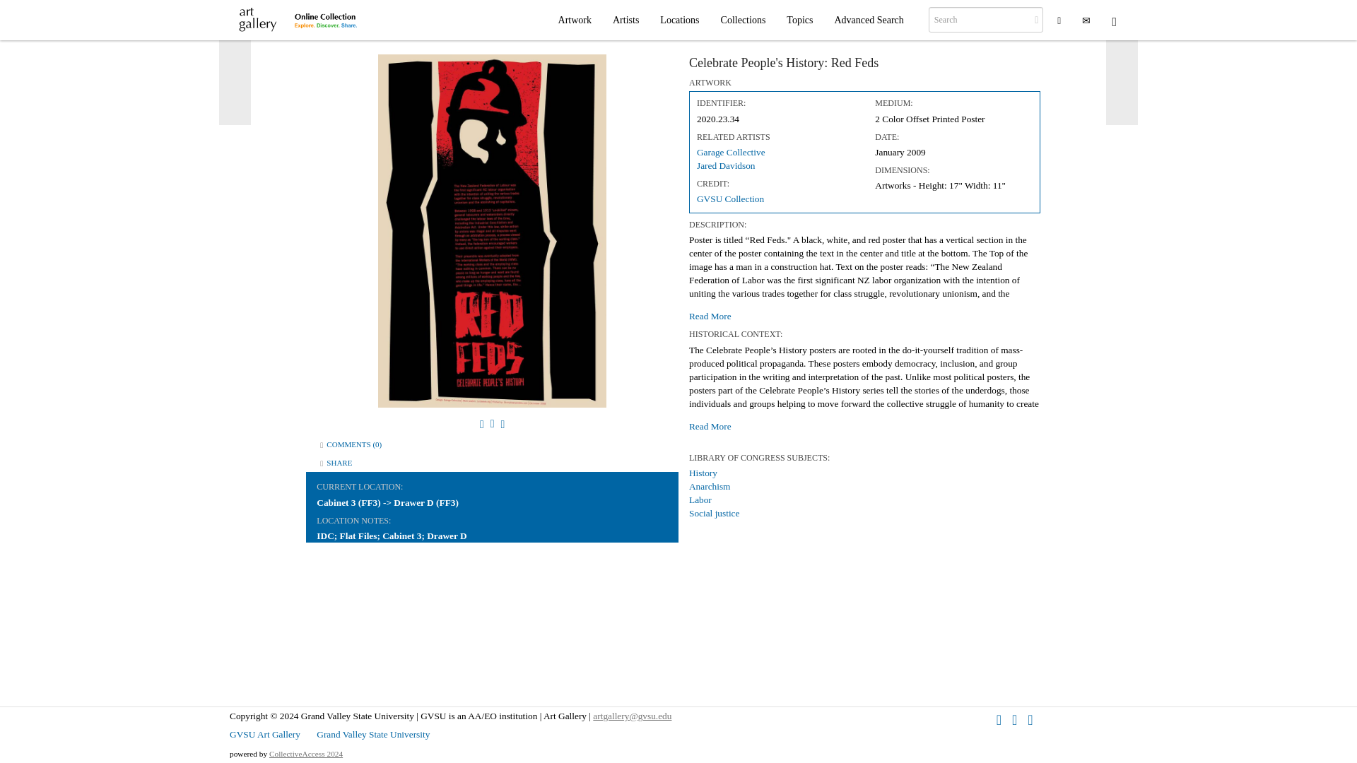 This screenshot has height=763, width=1357. What do you see at coordinates (626, 20) in the screenshot?
I see `Artists` at bounding box center [626, 20].